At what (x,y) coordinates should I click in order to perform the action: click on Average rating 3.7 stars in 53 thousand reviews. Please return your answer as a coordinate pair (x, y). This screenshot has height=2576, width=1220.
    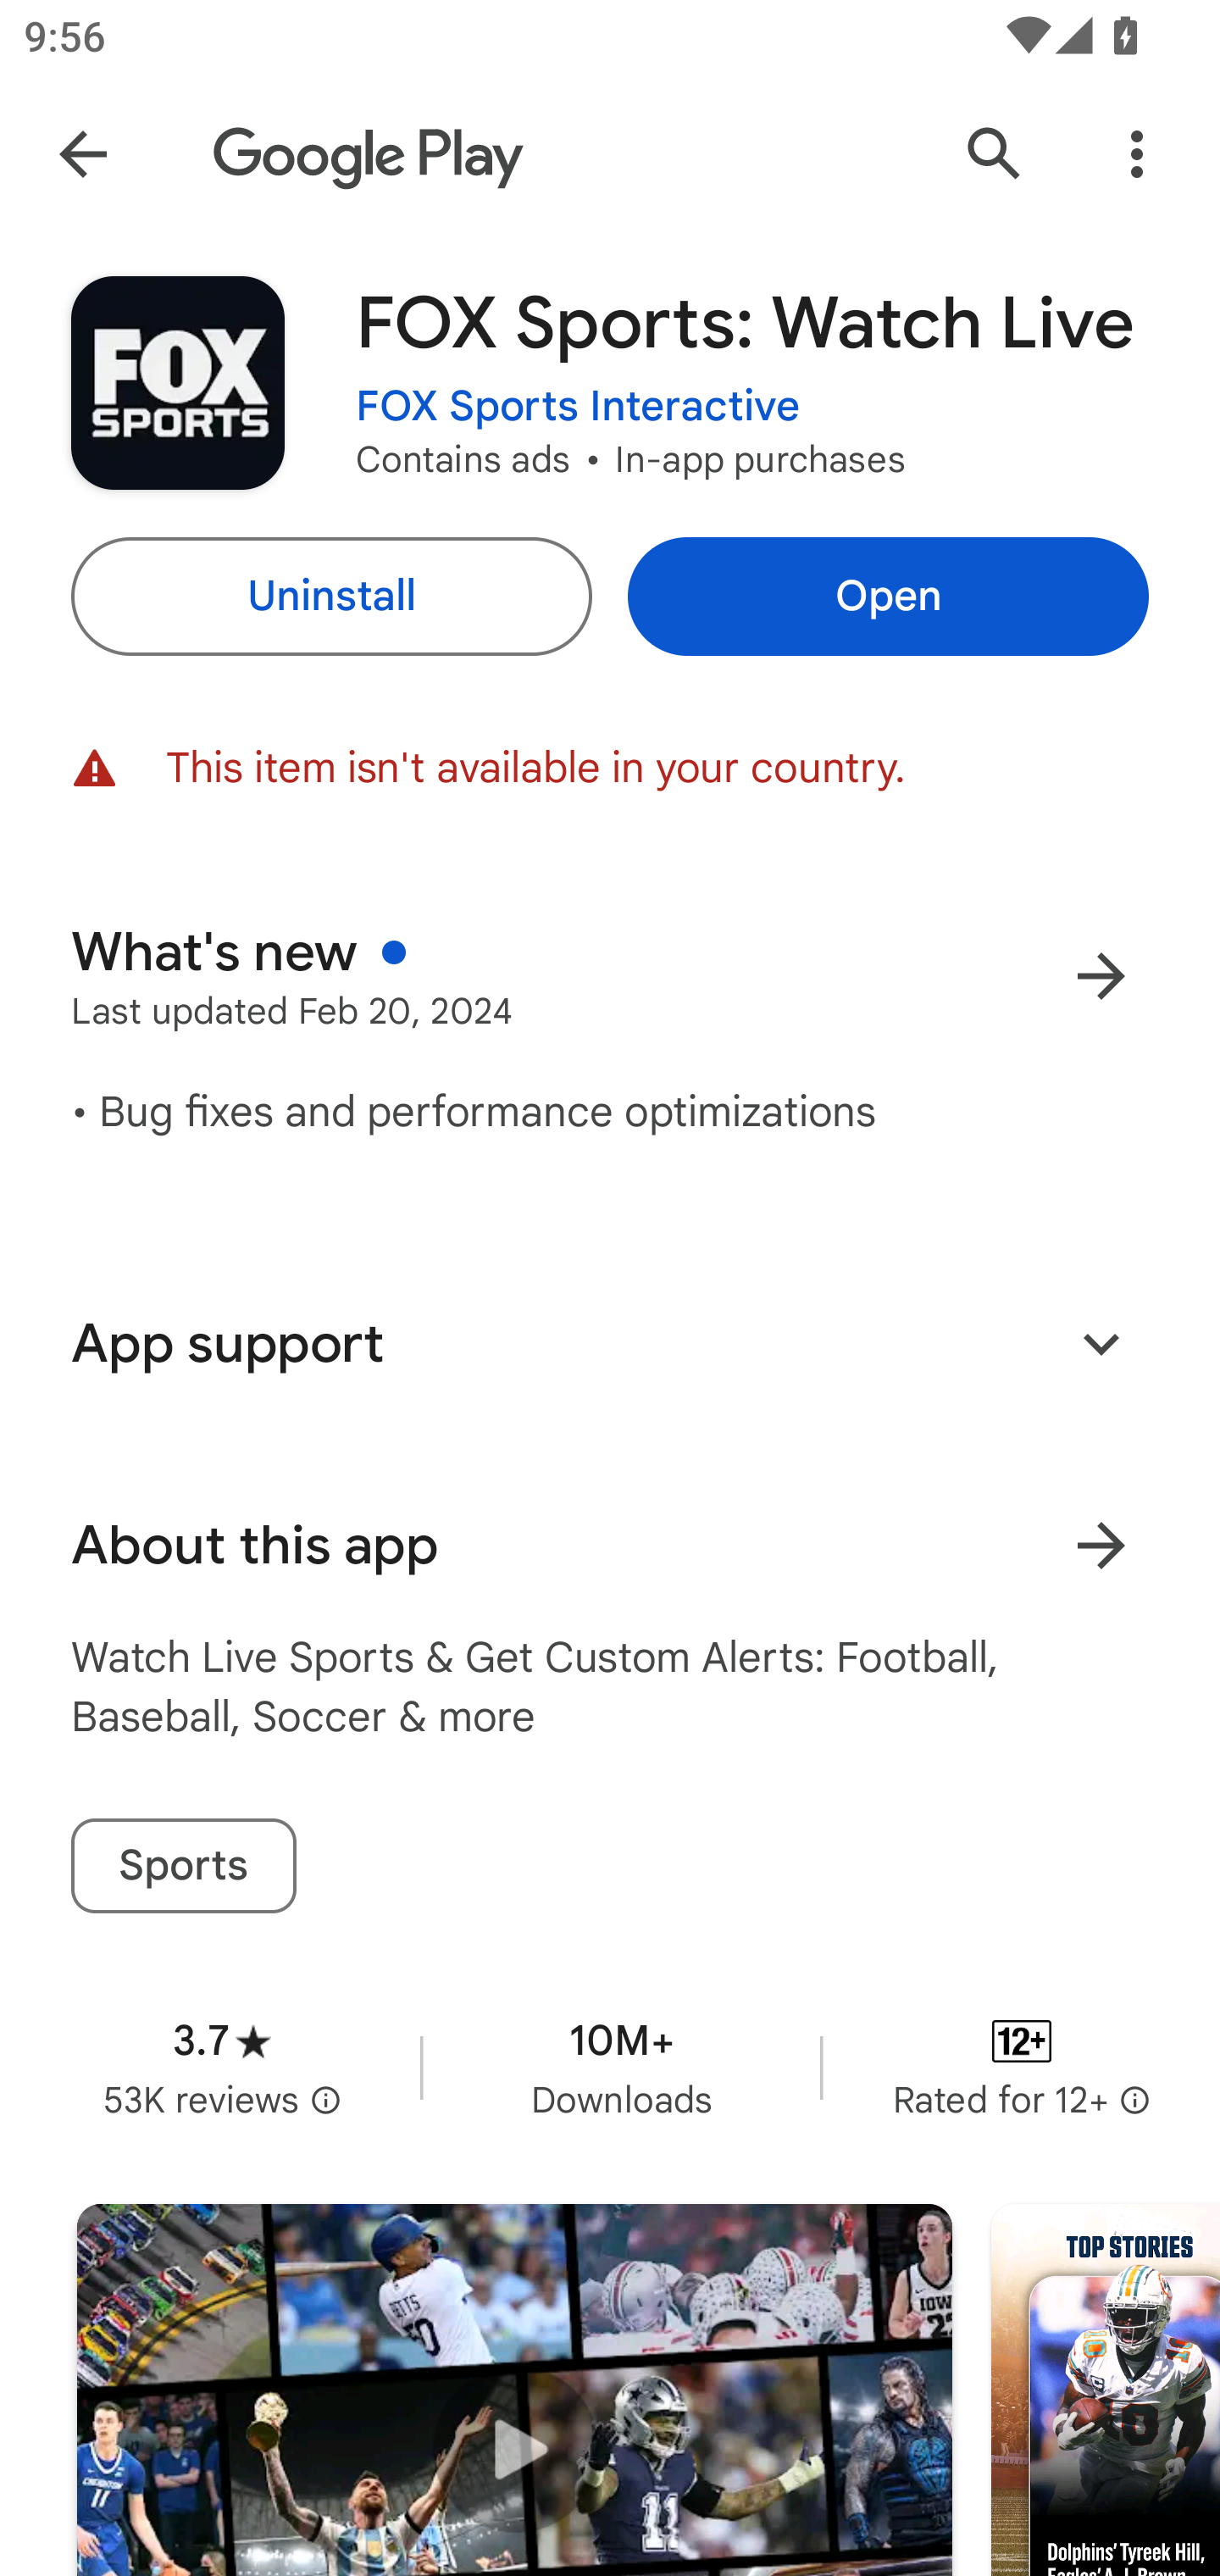
    Looking at the image, I should click on (222, 2067).